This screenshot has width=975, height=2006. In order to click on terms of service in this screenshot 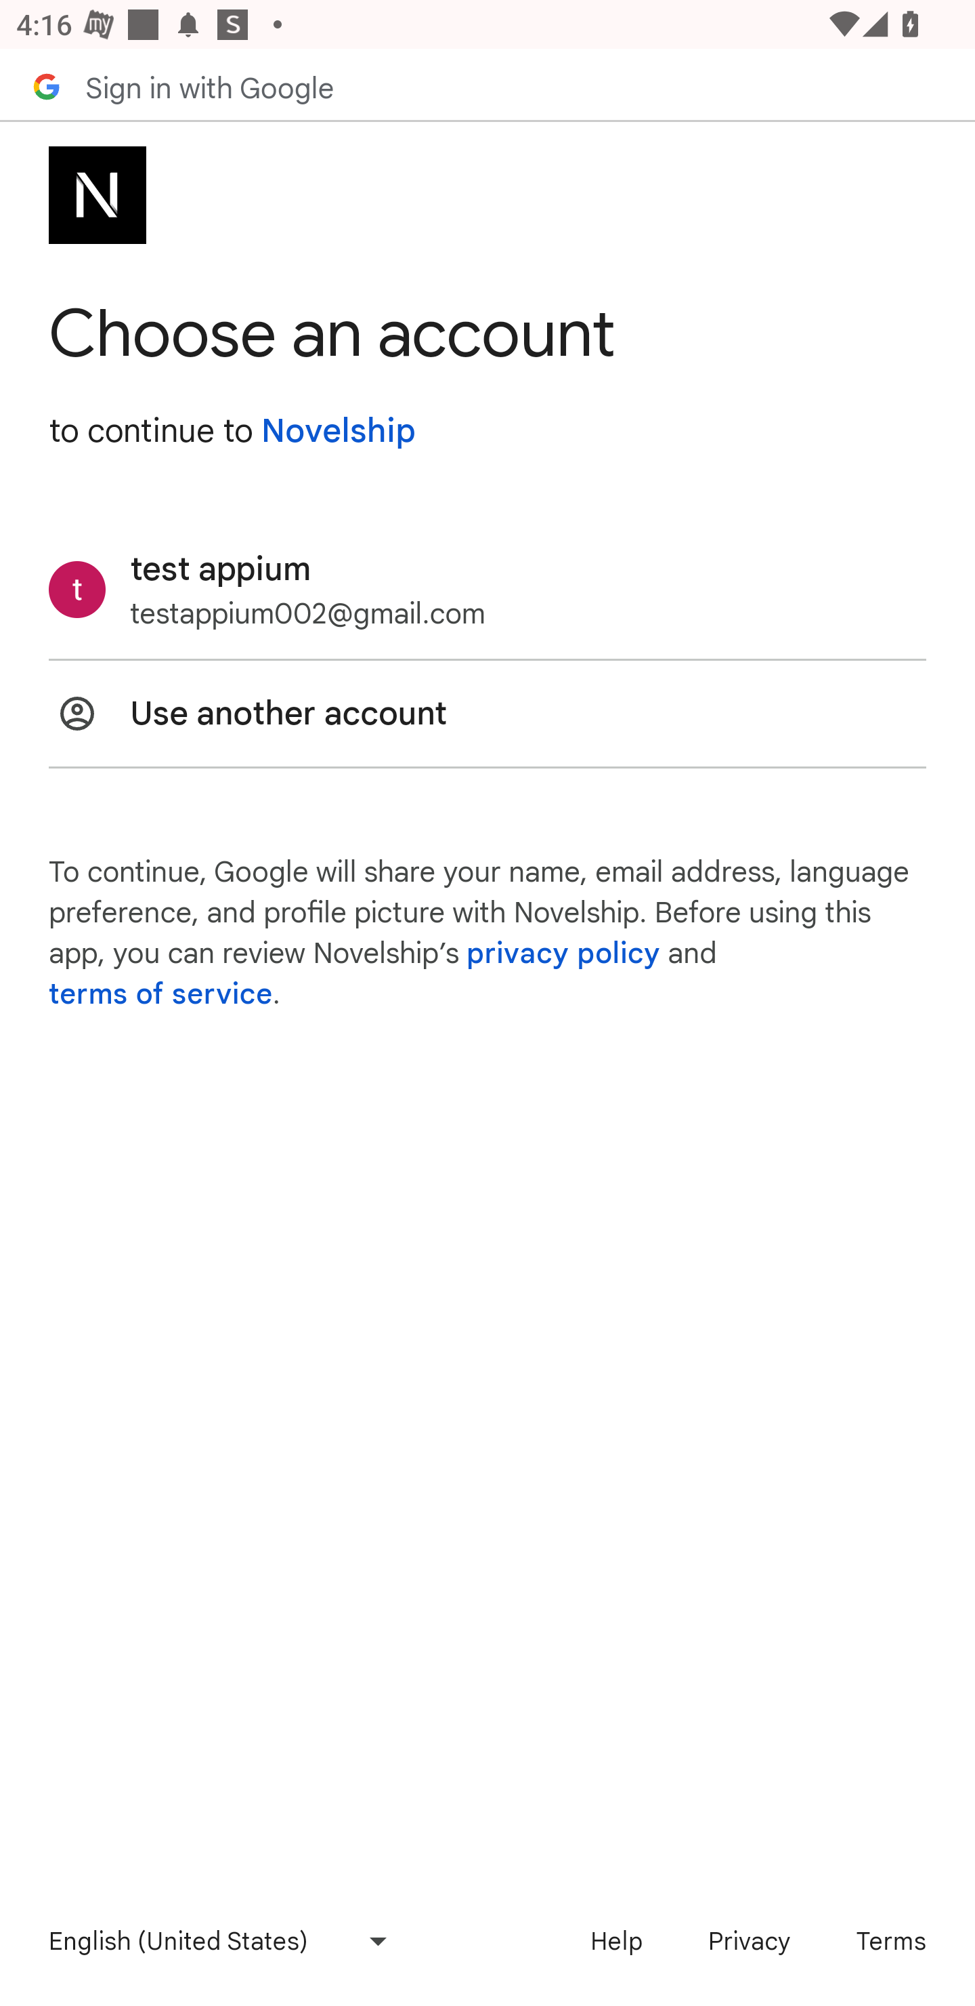, I will do `click(161, 994)`.